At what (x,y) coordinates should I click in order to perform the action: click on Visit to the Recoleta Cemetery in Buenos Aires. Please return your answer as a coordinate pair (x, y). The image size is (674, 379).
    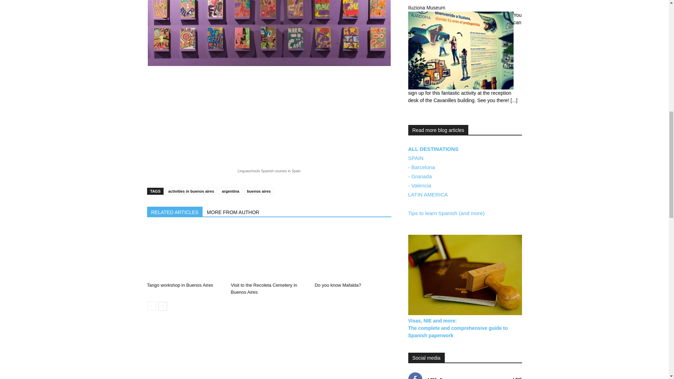
    Looking at the image, I should click on (269, 253).